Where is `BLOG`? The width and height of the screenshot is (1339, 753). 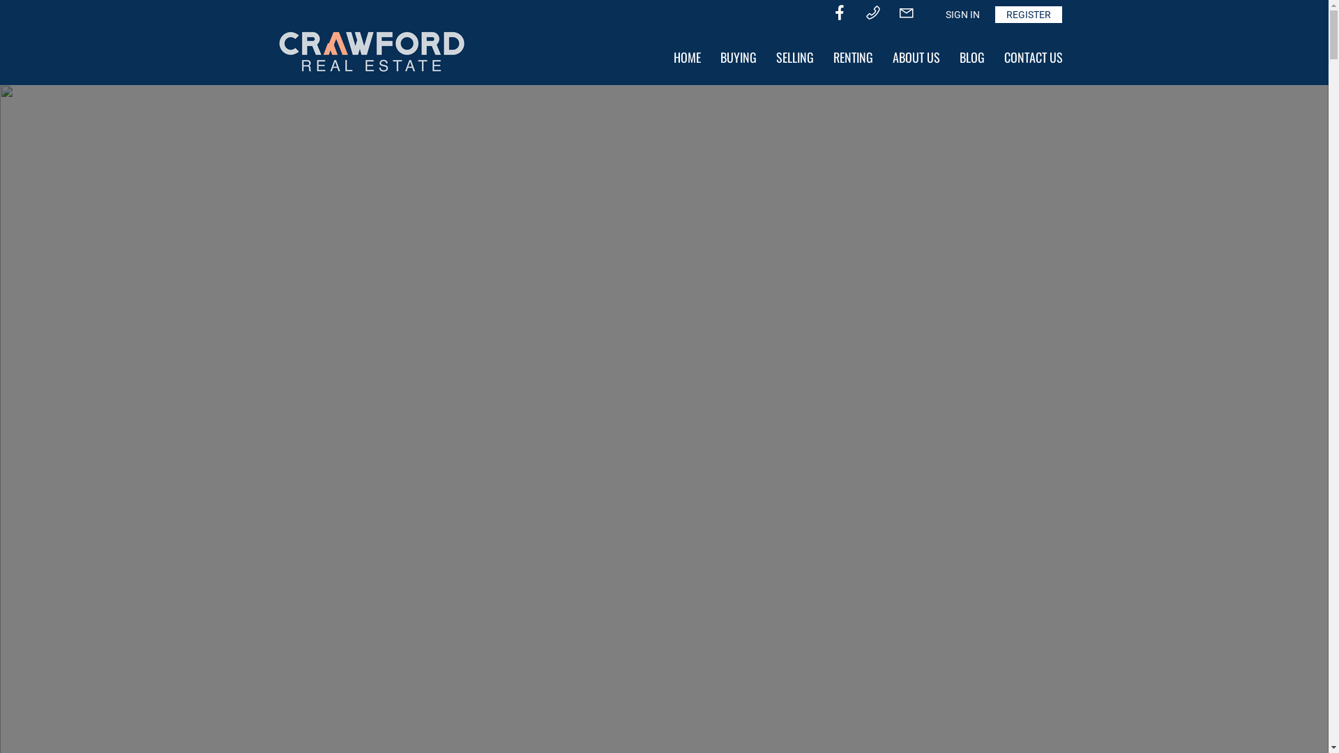
BLOG is located at coordinates (972, 57).